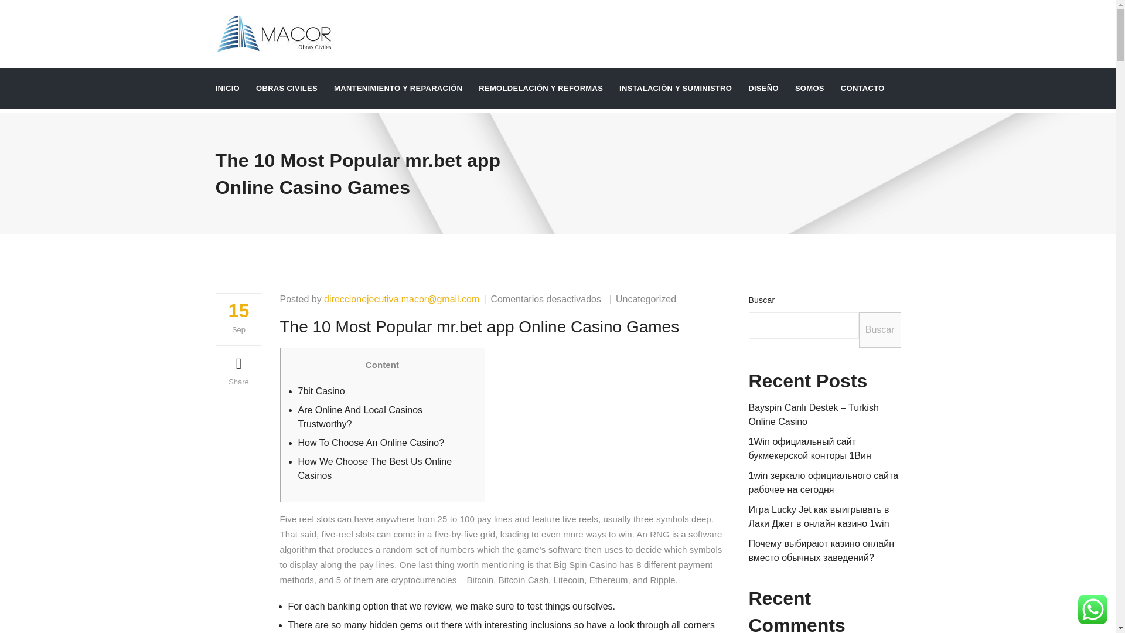 This screenshot has height=633, width=1125. Describe the element at coordinates (880, 329) in the screenshot. I see `Buscar` at that location.